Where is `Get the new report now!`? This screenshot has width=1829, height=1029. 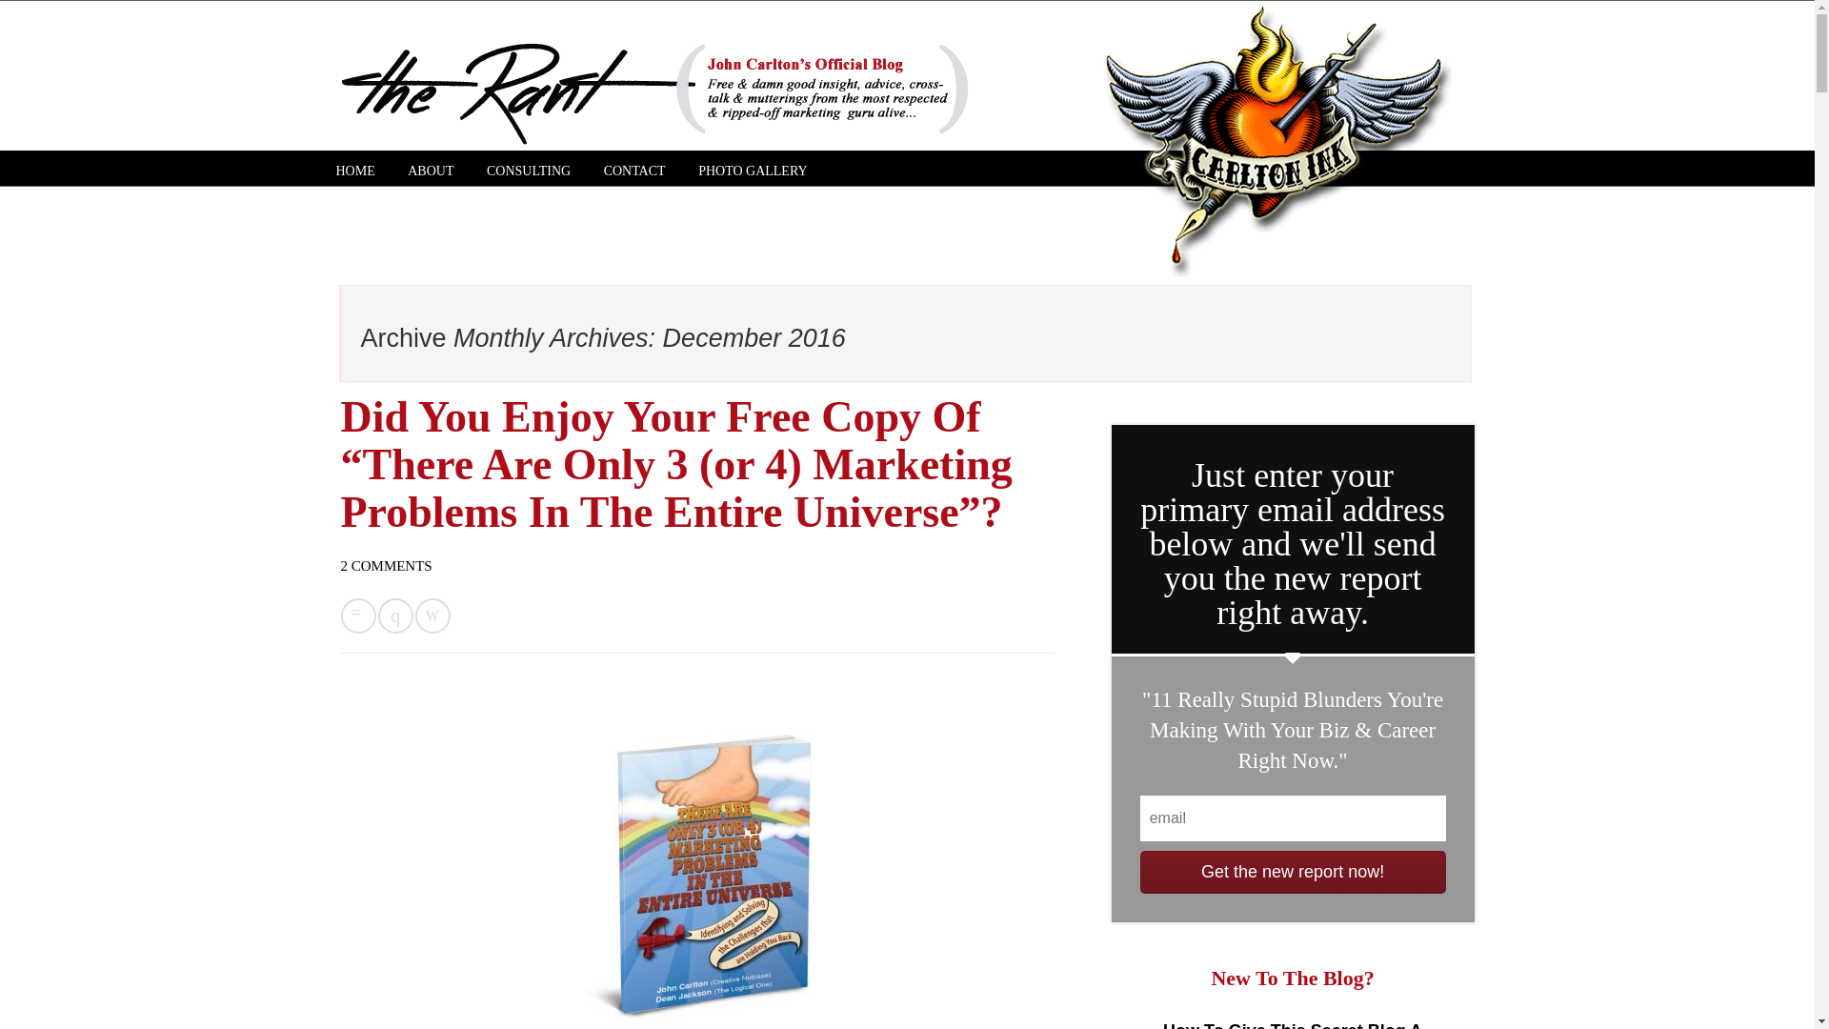 Get the new report now! is located at coordinates (1293, 873).